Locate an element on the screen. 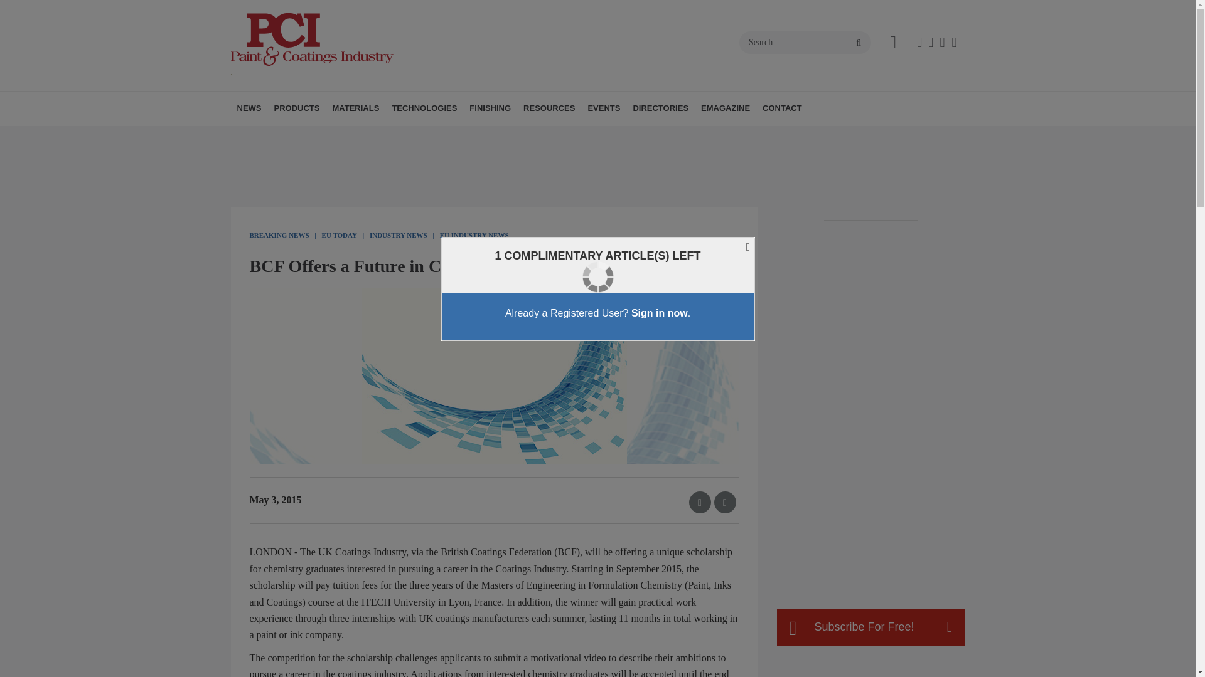 Image resolution: width=1205 pixels, height=677 pixels. EQUIPMENT is located at coordinates (419, 136).